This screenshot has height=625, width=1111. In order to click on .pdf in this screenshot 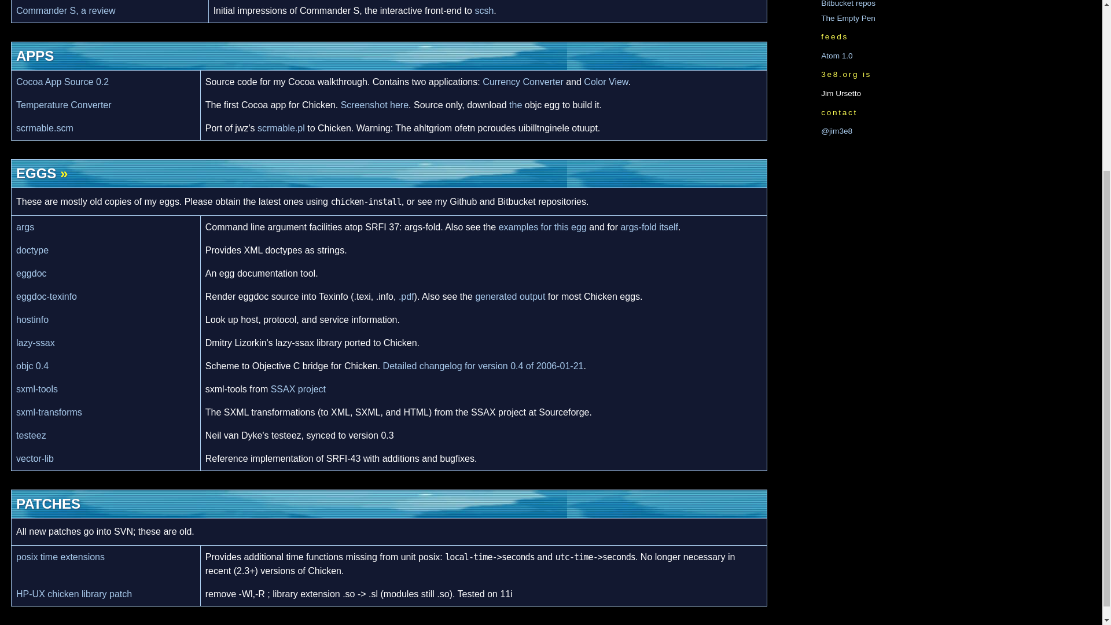, I will do `click(406, 296)`.